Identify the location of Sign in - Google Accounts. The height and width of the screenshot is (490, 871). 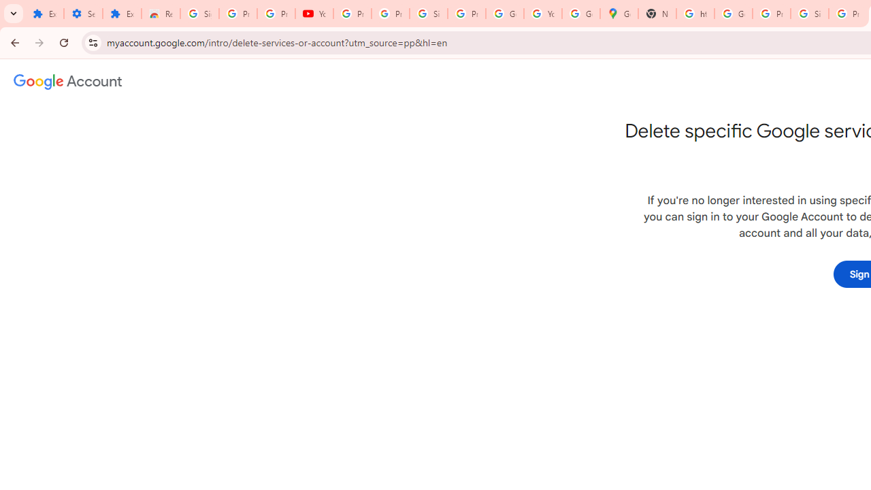
(200, 14).